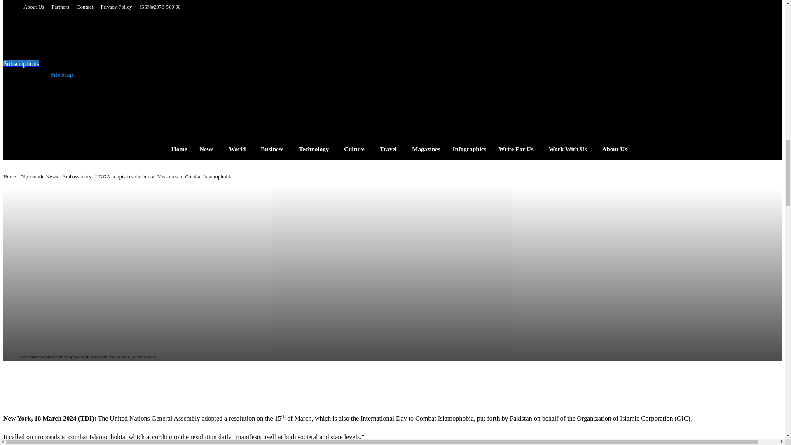  Describe the element at coordinates (224, 72) in the screenshot. I see `Twitter` at that location.